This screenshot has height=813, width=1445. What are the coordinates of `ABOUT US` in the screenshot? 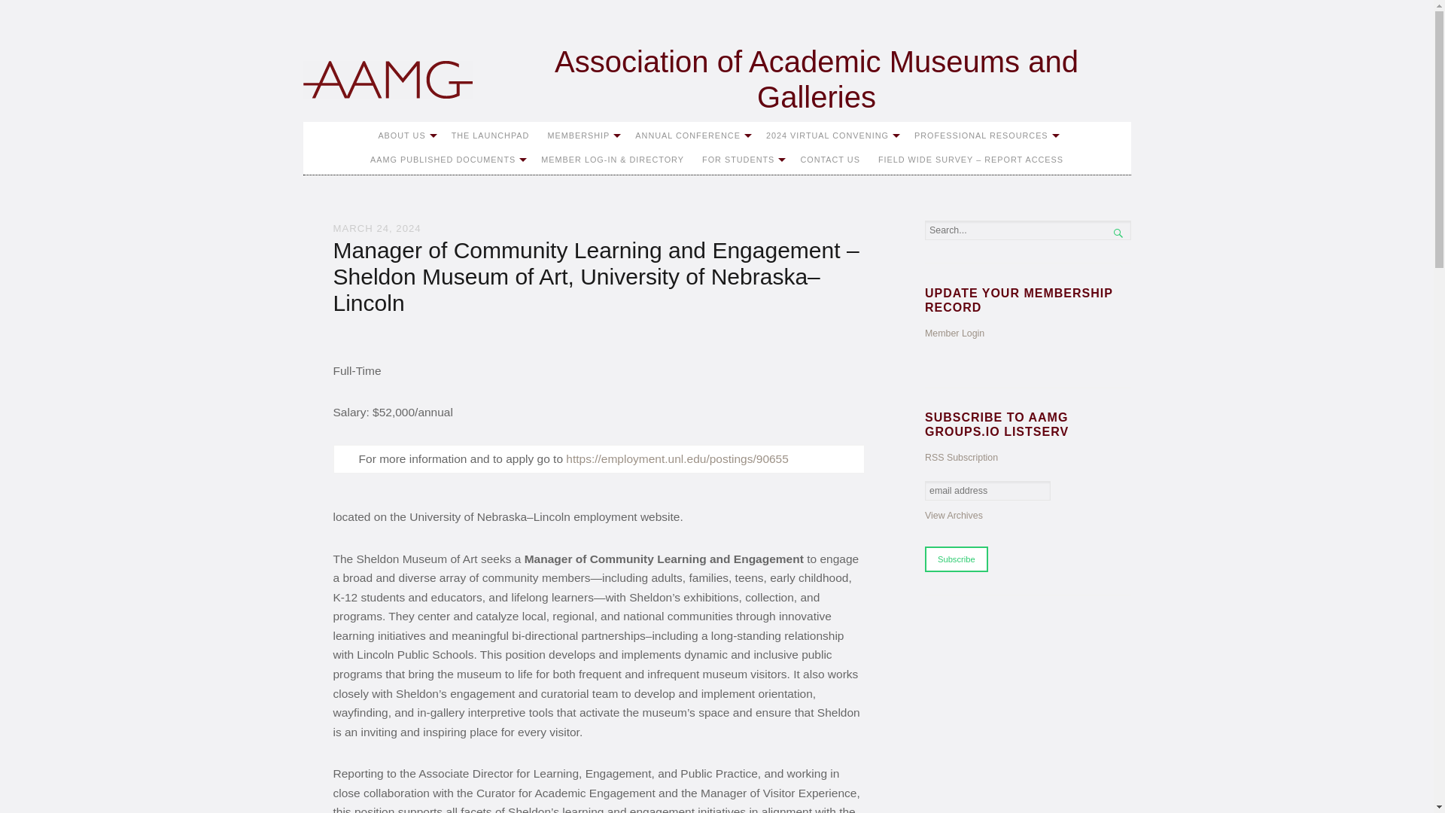 It's located at (405, 135).